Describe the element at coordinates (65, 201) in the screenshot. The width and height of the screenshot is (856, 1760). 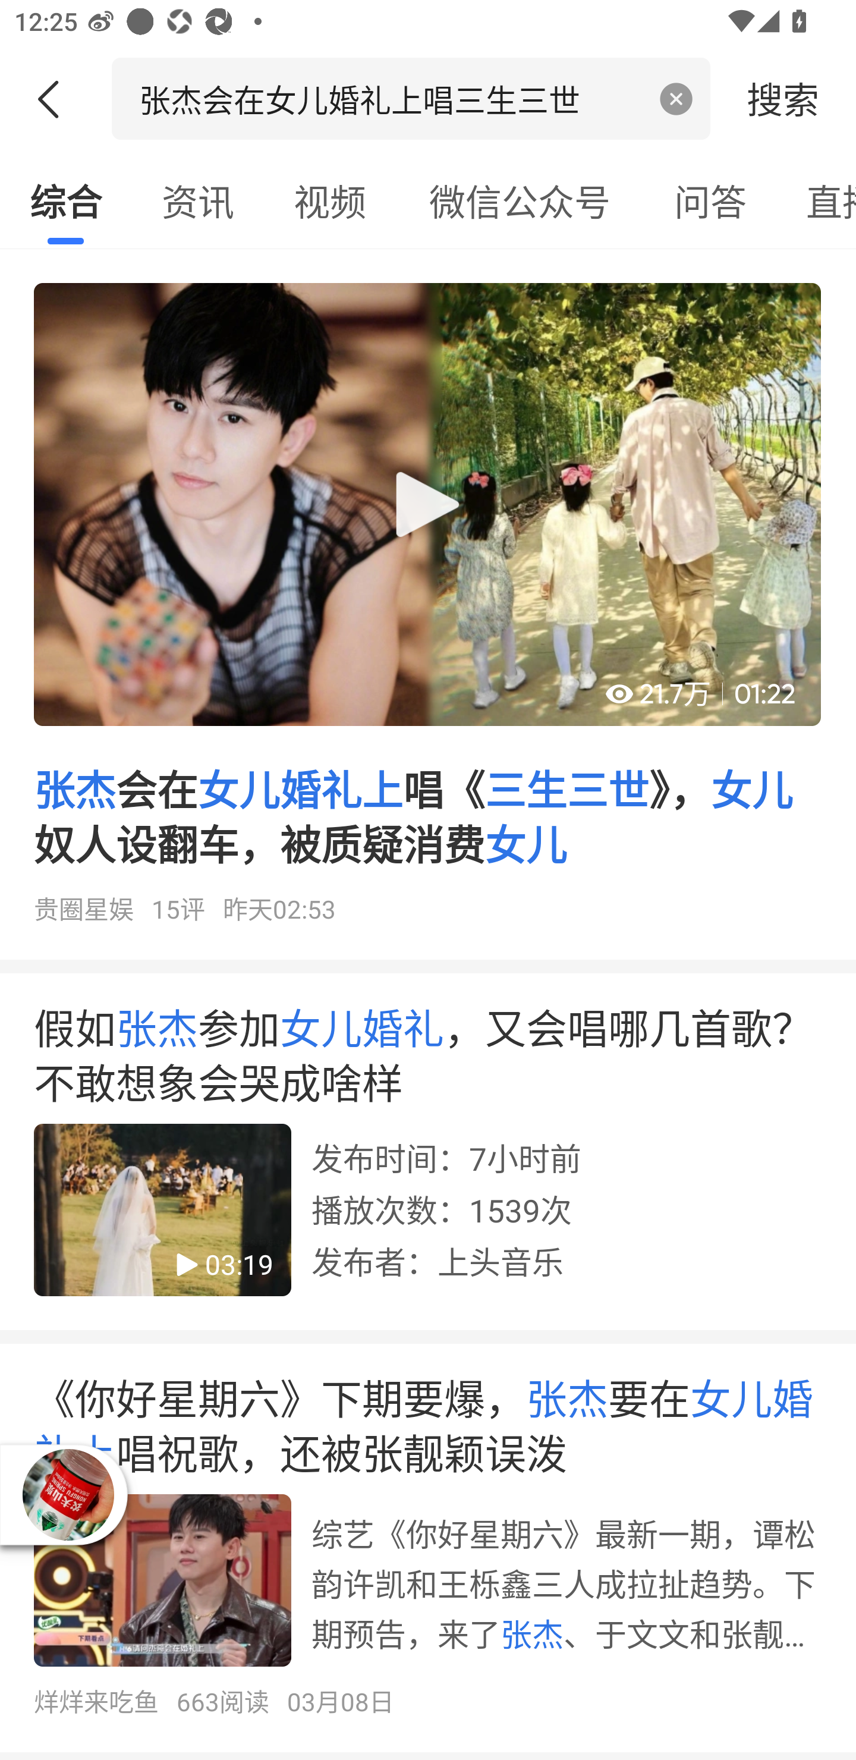
I see `已选中综合` at that location.